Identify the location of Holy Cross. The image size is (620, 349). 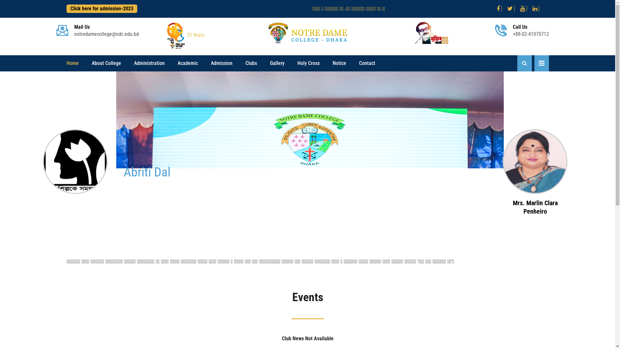
(308, 63).